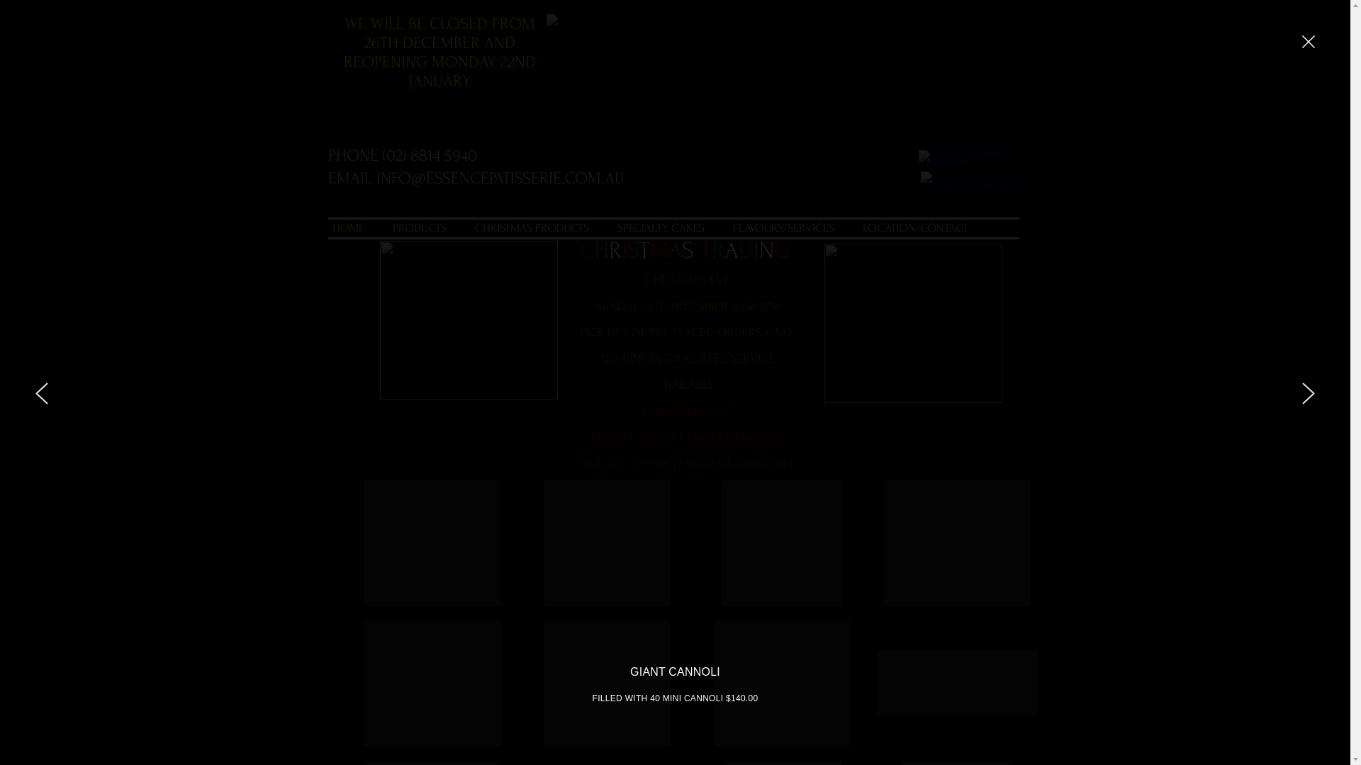 The image size is (1361, 765). I want to click on CHRISTMAS PRODUCTS, so click(532, 228).